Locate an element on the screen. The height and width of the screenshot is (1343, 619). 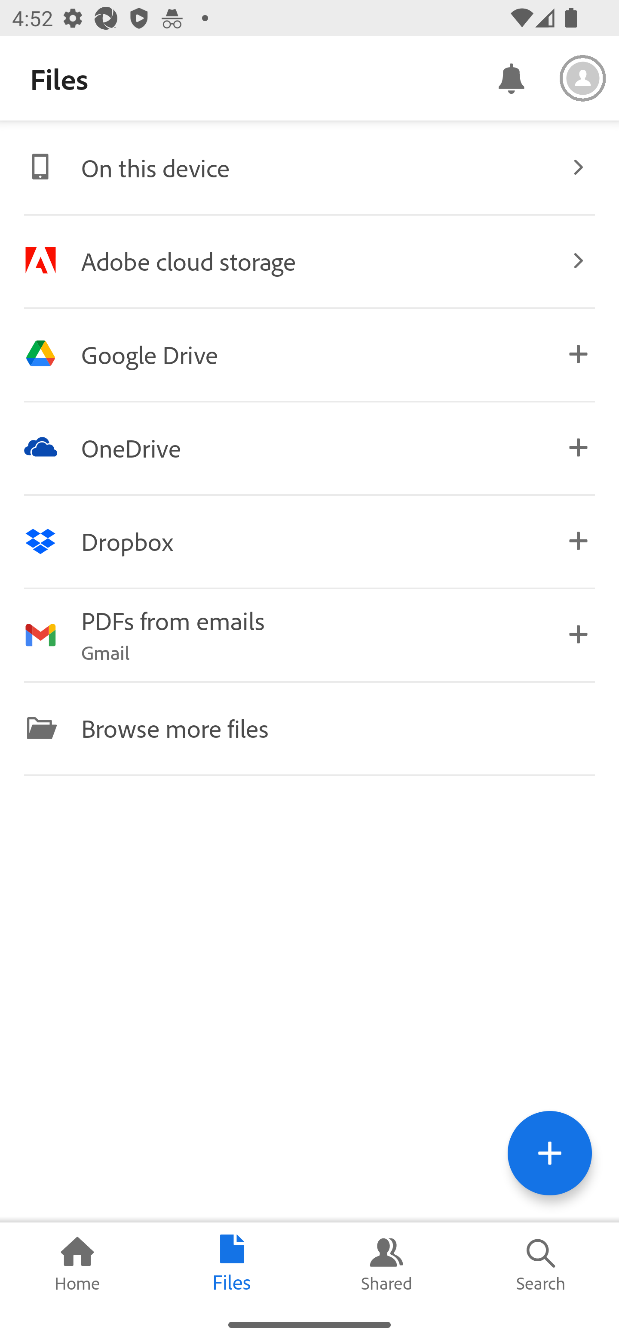
Image OneDrive is located at coordinates (309, 447).